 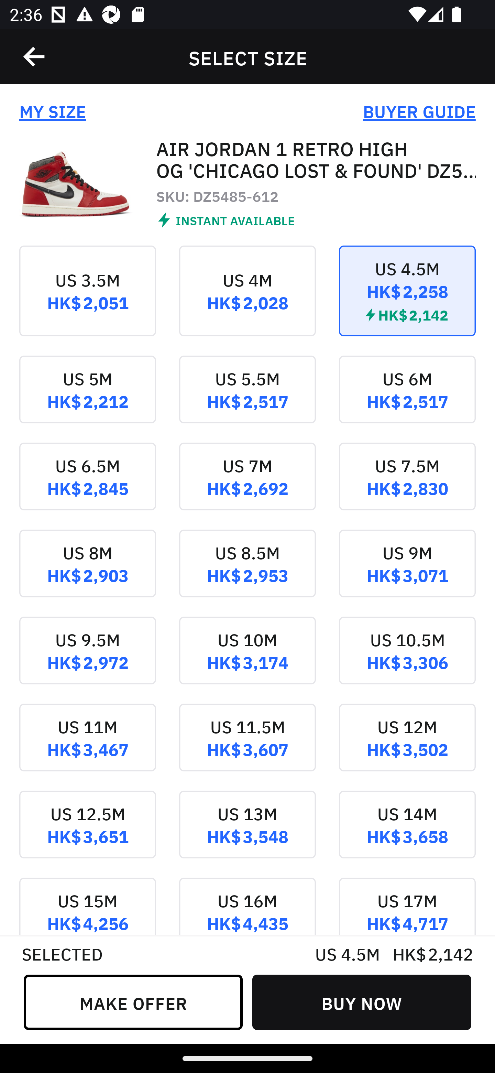 I want to click on US 4.5M HK$ 2,258  HK$ 2,142, so click(x=407, y=300).